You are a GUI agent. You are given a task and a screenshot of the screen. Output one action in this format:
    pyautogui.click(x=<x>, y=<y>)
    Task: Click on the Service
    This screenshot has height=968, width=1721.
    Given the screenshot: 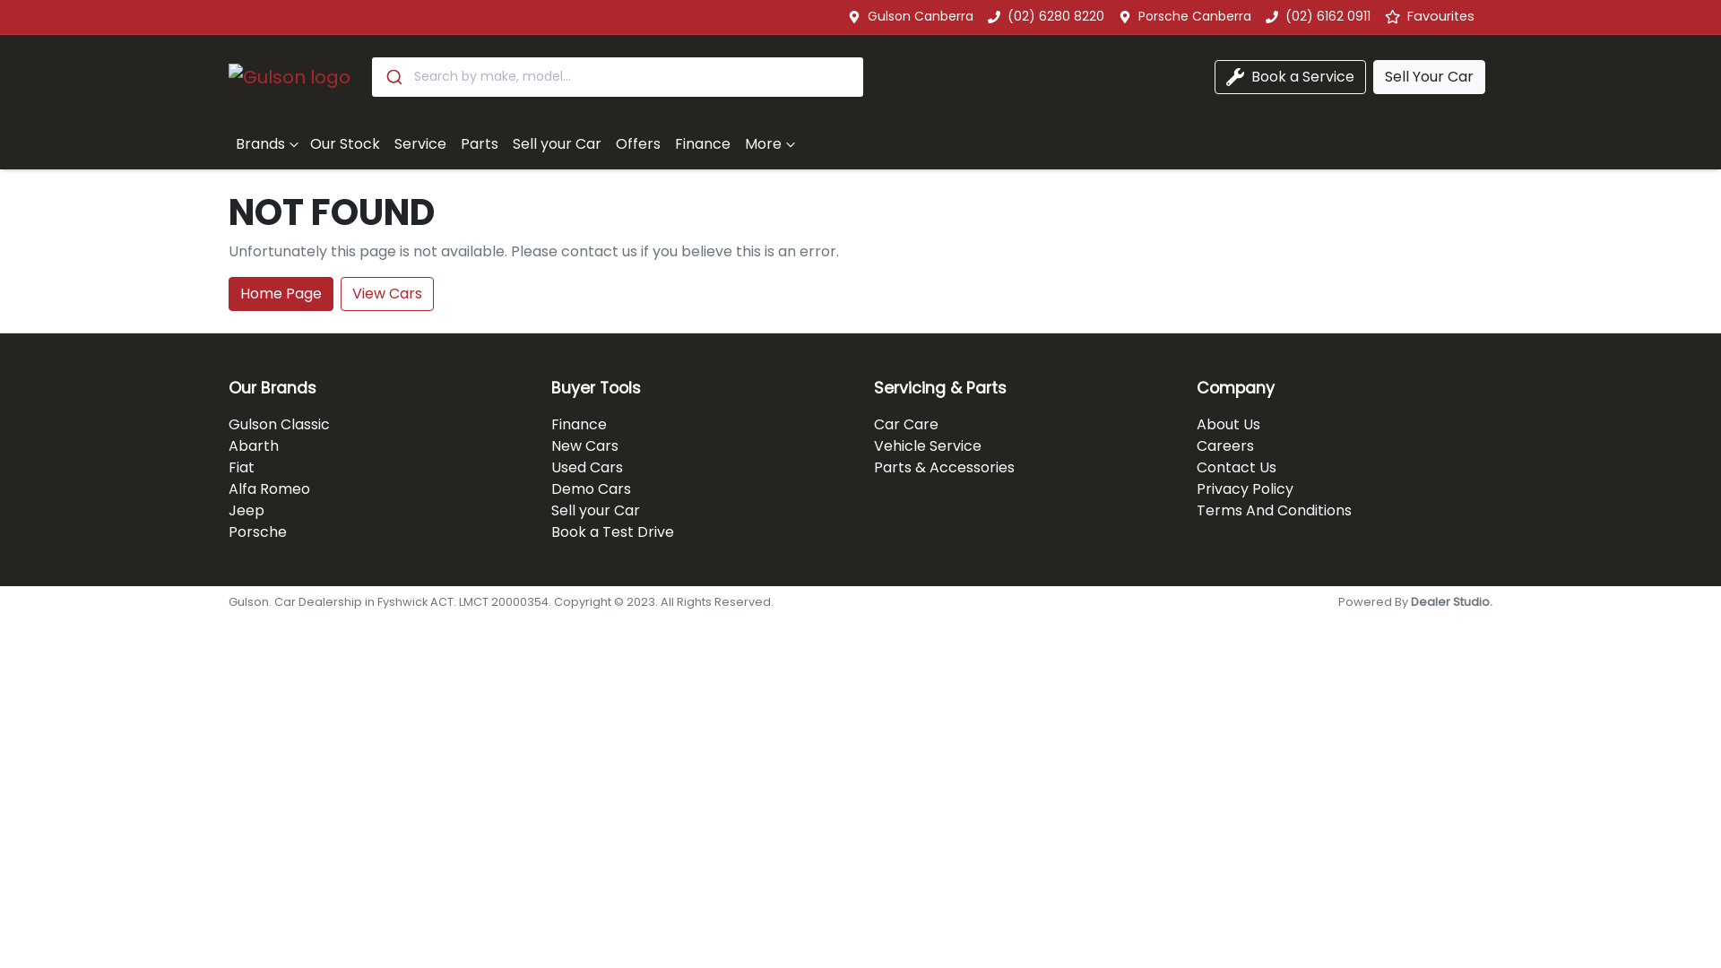 What is the action you would take?
    pyautogui.click(x=420, y=144)
    